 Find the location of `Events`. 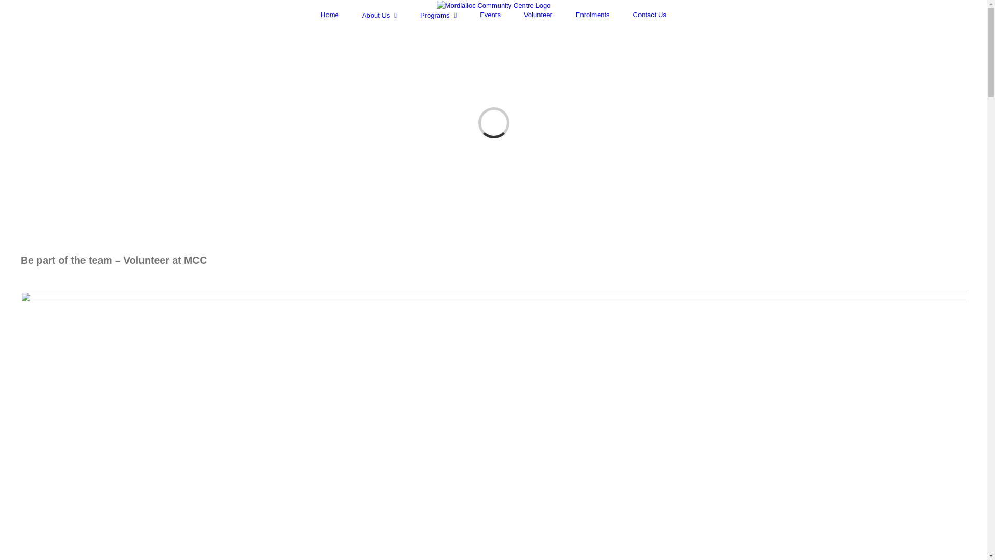

Events is located at coordinates (490, 15).